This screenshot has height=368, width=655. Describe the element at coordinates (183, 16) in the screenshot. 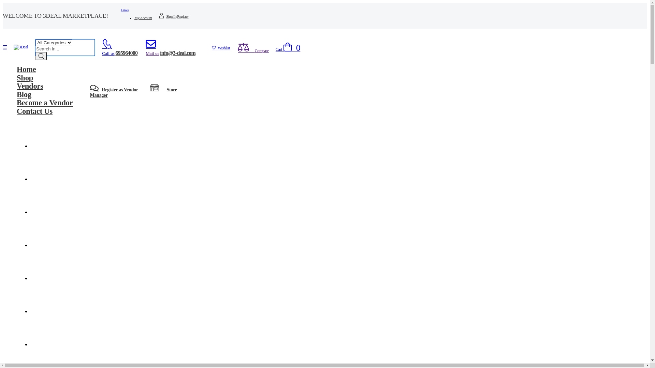

I see `Register` at that location.